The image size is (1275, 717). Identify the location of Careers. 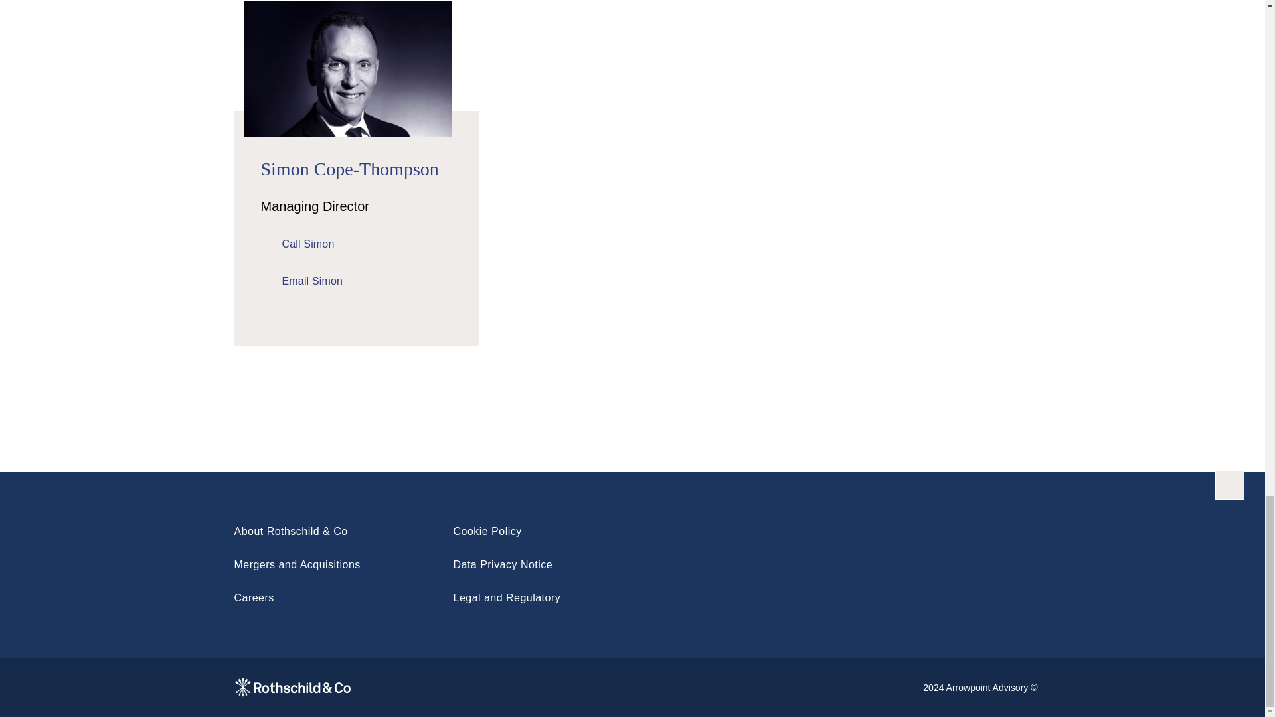
(254, 597).